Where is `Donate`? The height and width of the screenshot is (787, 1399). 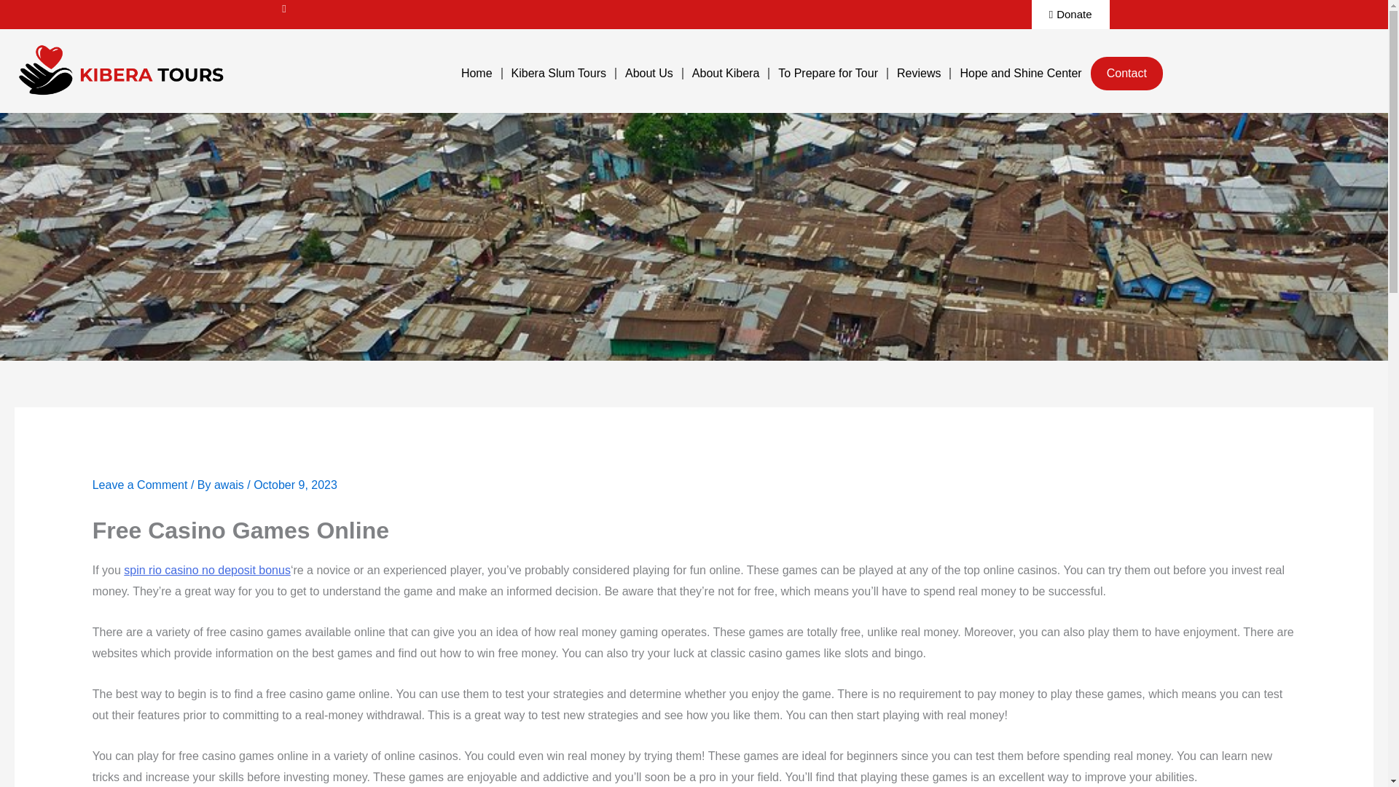
Donate is located at coordinates (1070, 15).